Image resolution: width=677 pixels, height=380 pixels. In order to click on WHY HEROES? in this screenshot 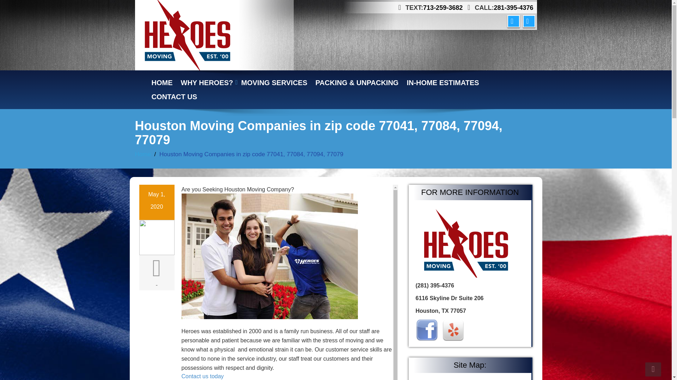, I will do `click(207, 82)`.